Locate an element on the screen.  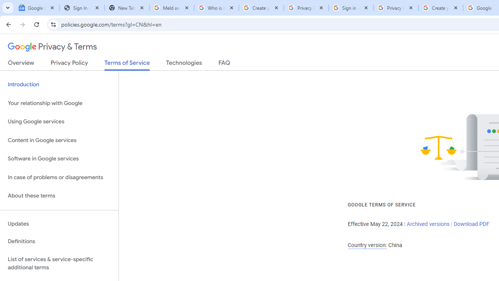
Who is my administrator? - Google Account Help is located at coordinates (216, 8).